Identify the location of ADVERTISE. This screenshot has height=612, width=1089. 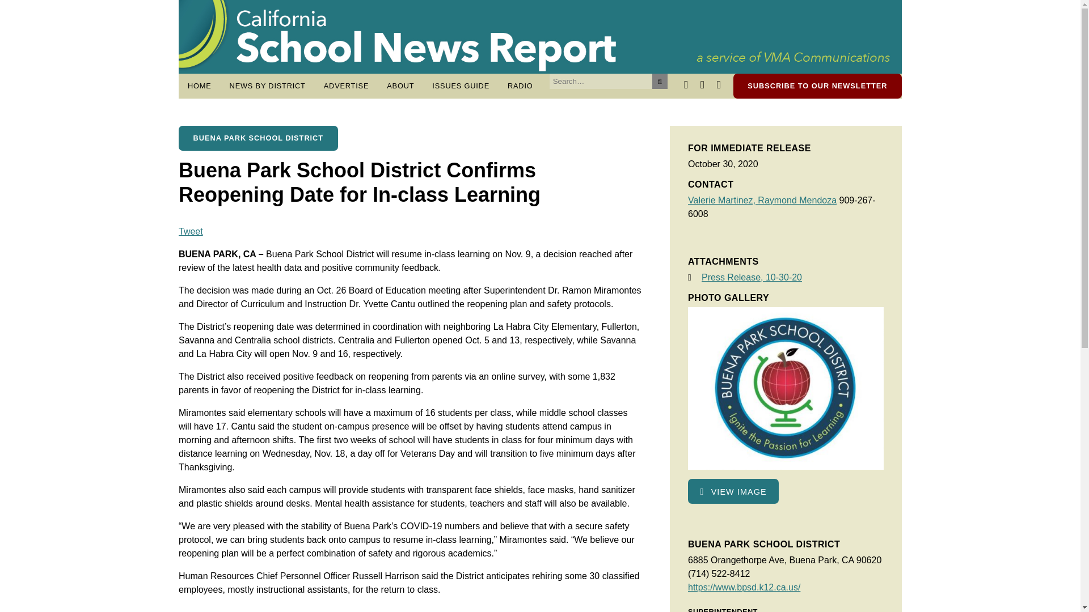
(346, 86).